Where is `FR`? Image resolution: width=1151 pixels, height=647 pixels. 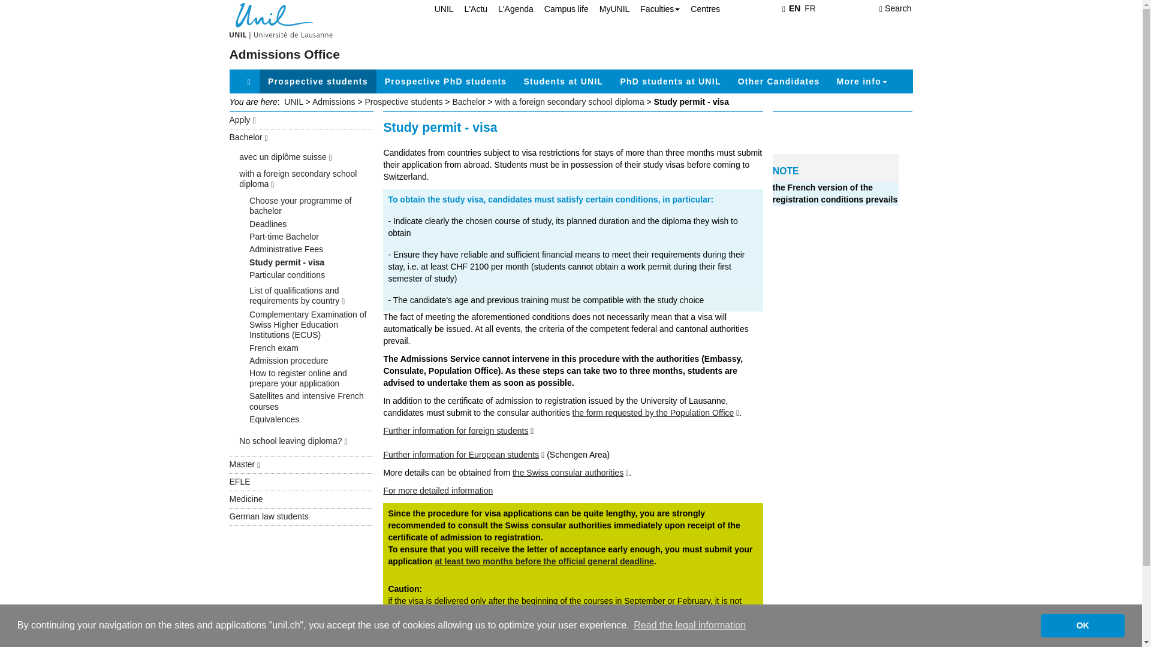 FR is located at coordinates (810, 8).